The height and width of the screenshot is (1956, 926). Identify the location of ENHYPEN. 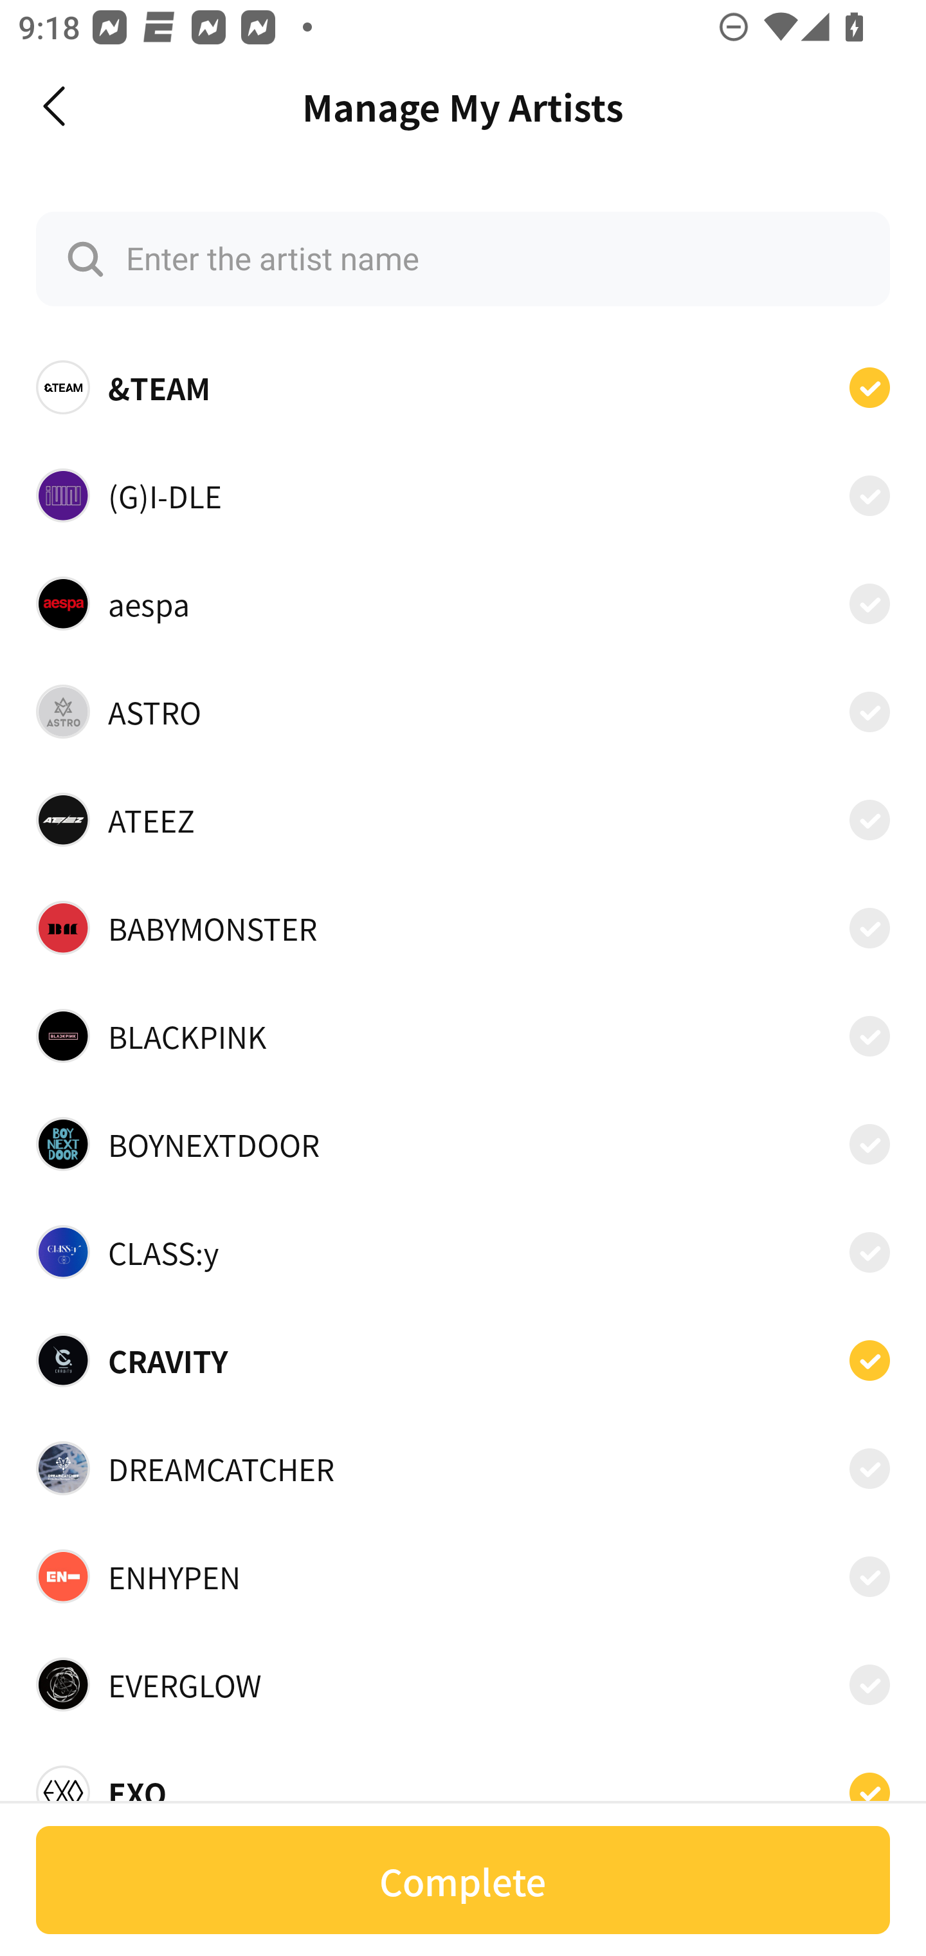
(463, 1576).